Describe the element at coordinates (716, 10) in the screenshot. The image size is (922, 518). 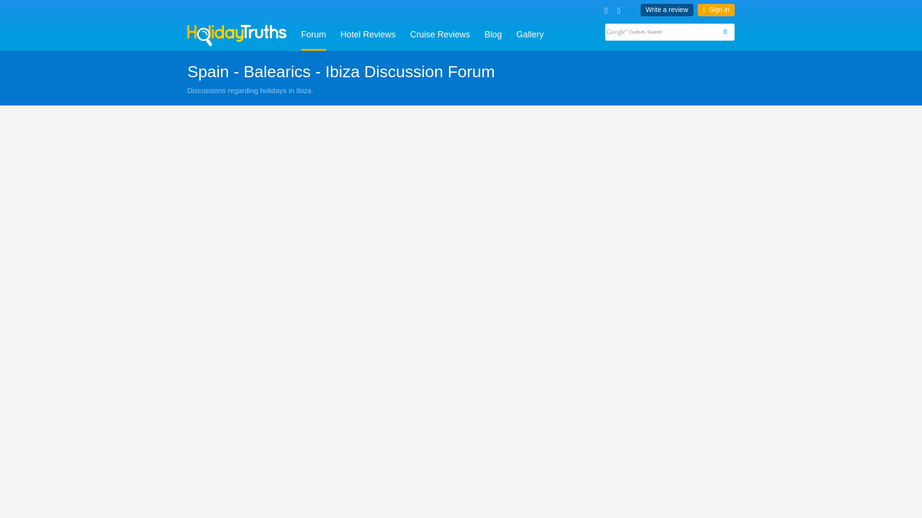
I see `Sign in` at that location.